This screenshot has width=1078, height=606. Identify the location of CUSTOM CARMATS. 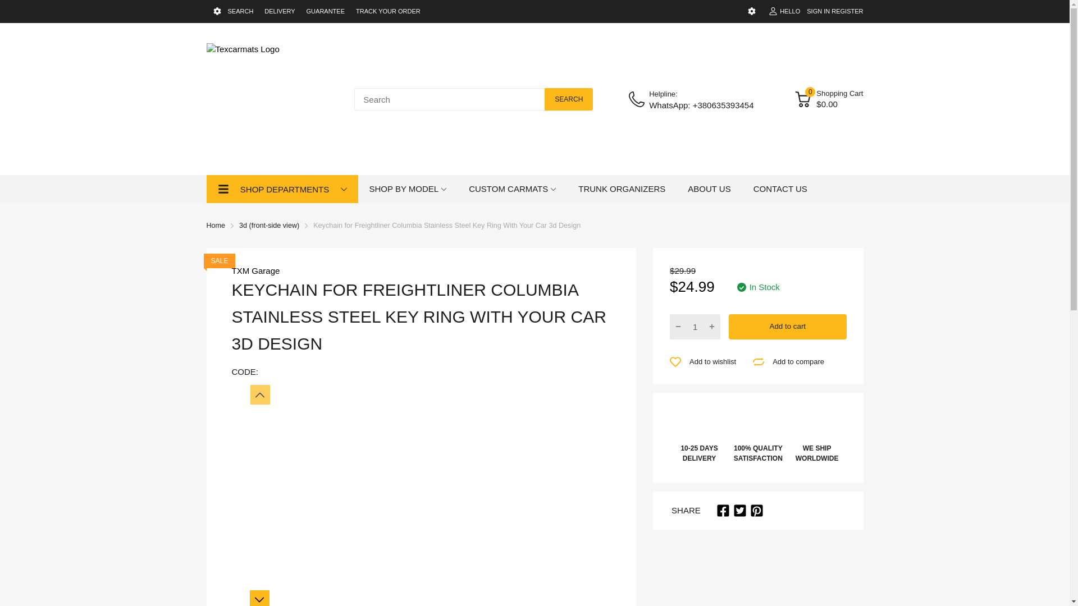
(508, 189).